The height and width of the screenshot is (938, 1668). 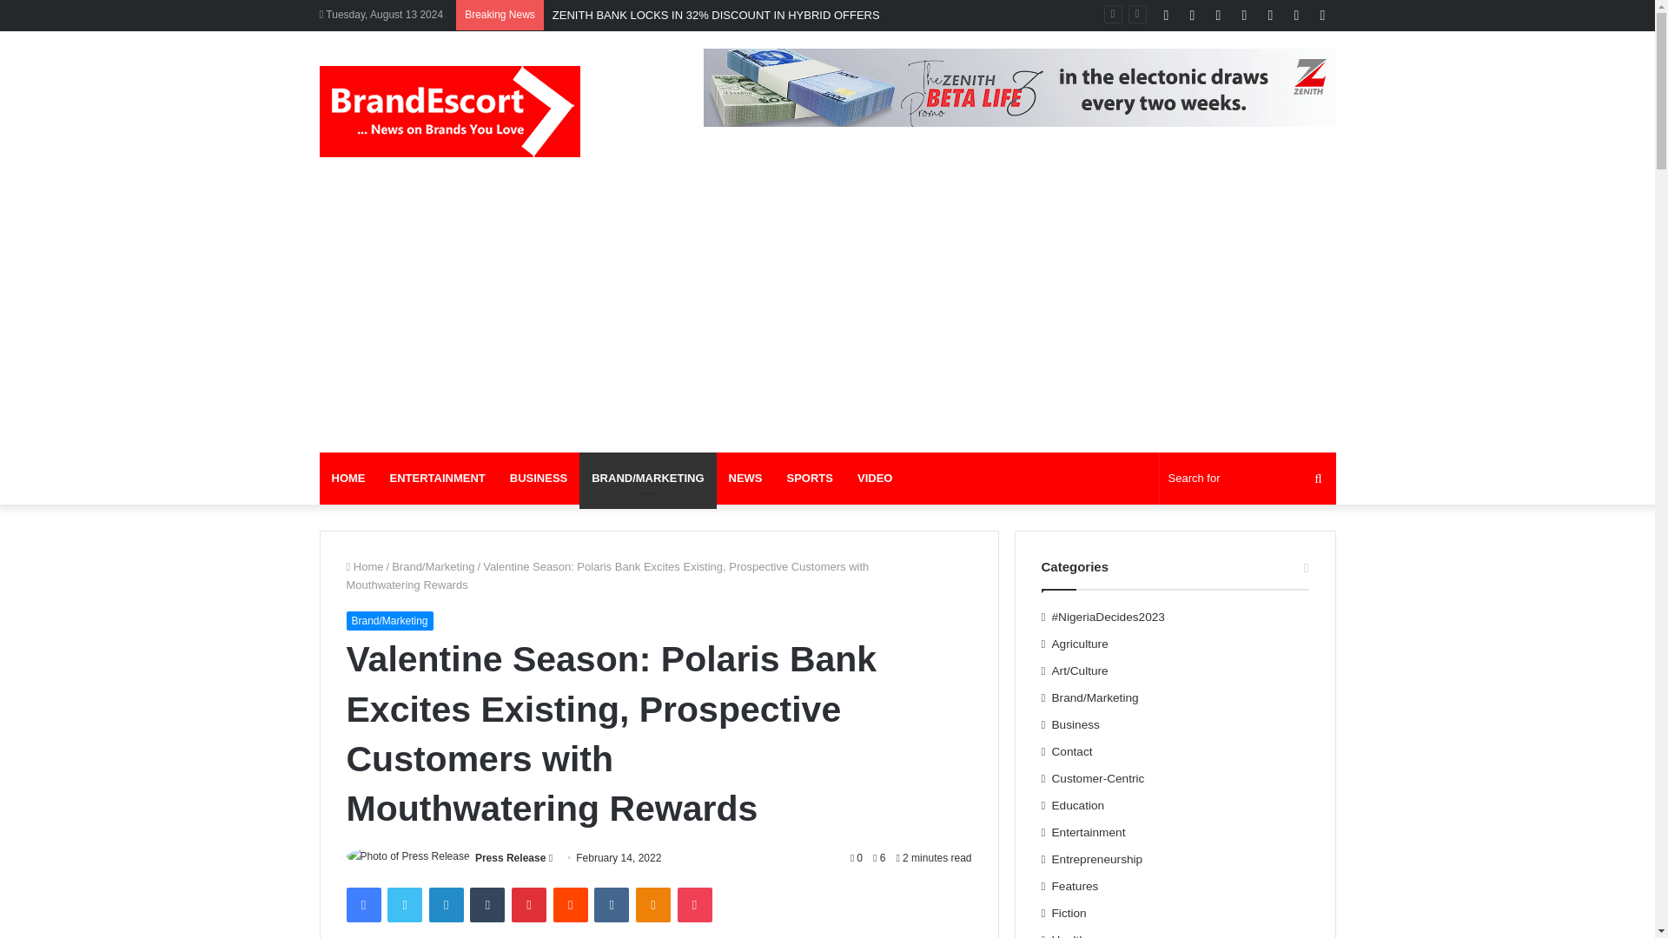 I want to click on Pocket, so click(x=694, y=904).